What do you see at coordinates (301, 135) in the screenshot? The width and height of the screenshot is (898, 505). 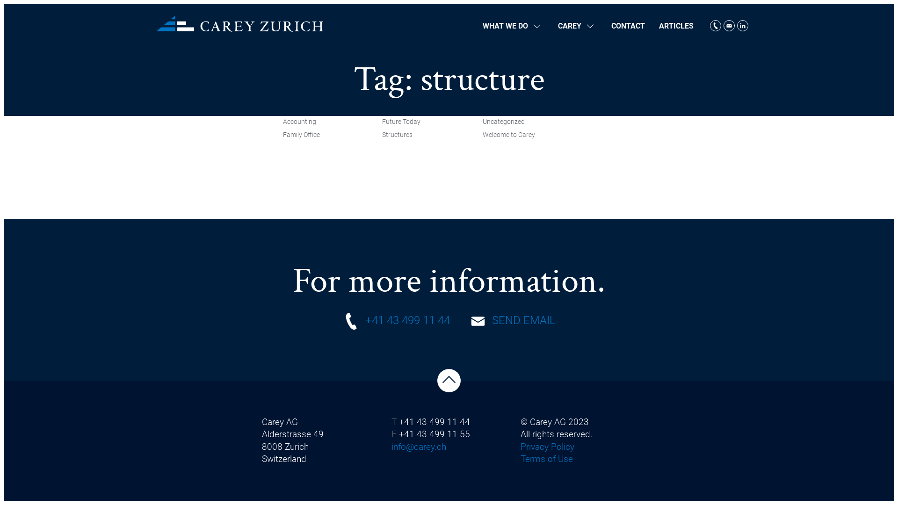 I see `Family Office` at bounding box center [301, 135].